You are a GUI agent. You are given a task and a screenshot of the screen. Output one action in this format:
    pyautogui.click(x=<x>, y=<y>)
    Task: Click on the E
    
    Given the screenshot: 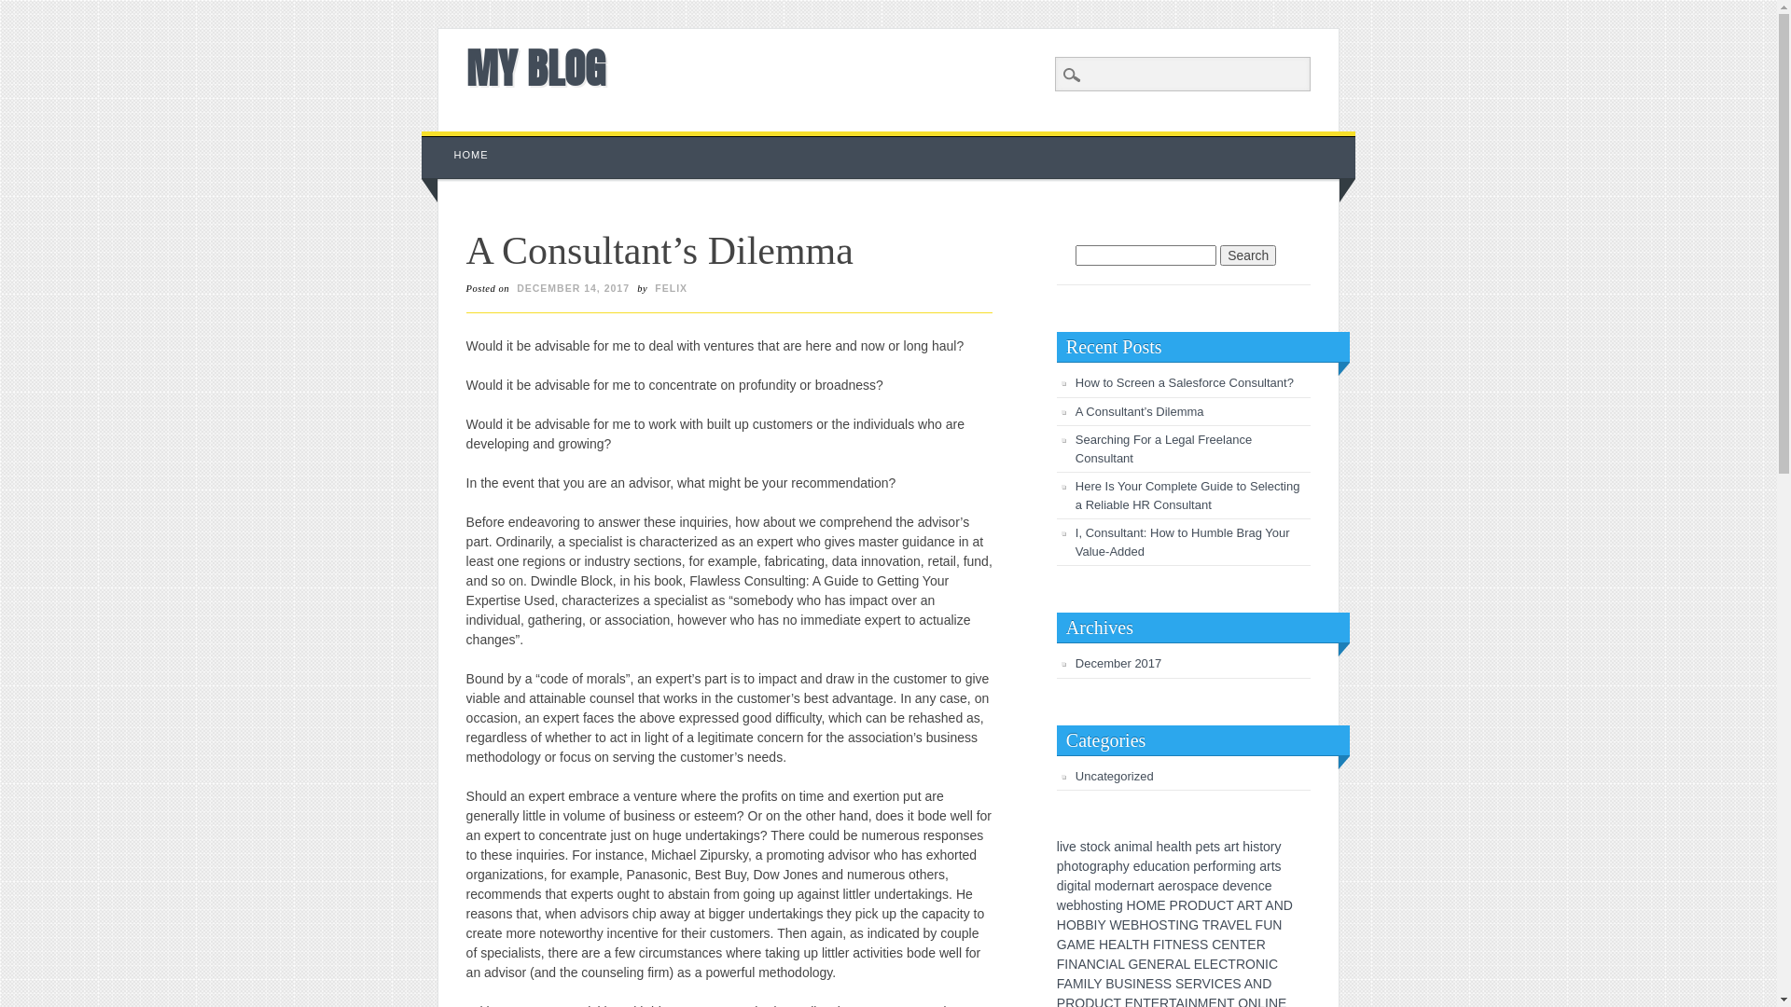 What is the action you would take?
    pyautogui.click(x=1226, y=945)
    